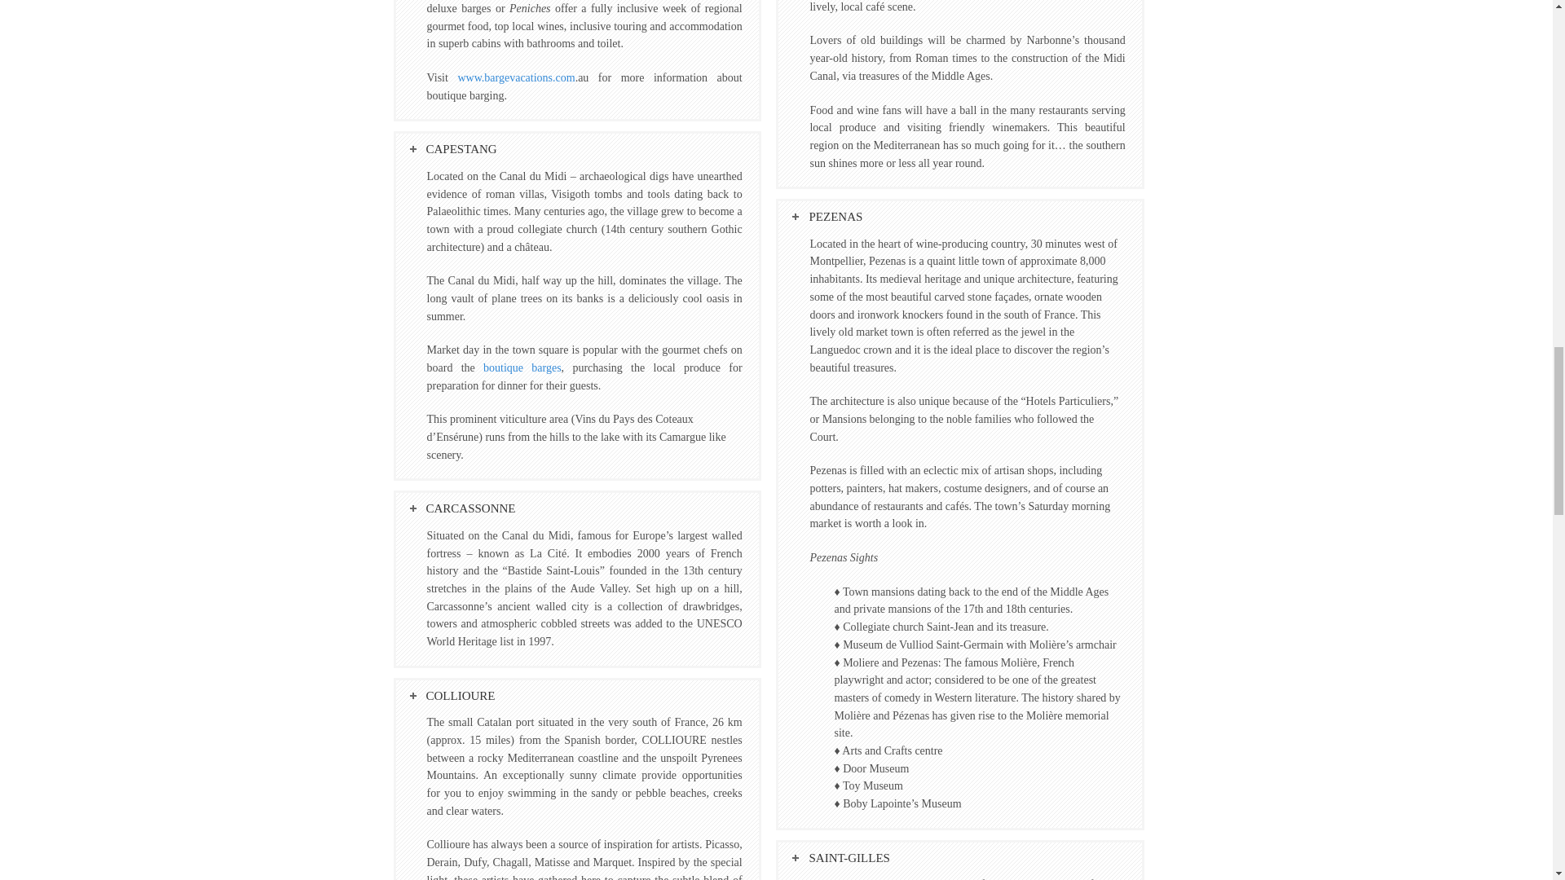 The image size is (1565, 880). I want to click on www.bargevacations.com, so click(515, 77).